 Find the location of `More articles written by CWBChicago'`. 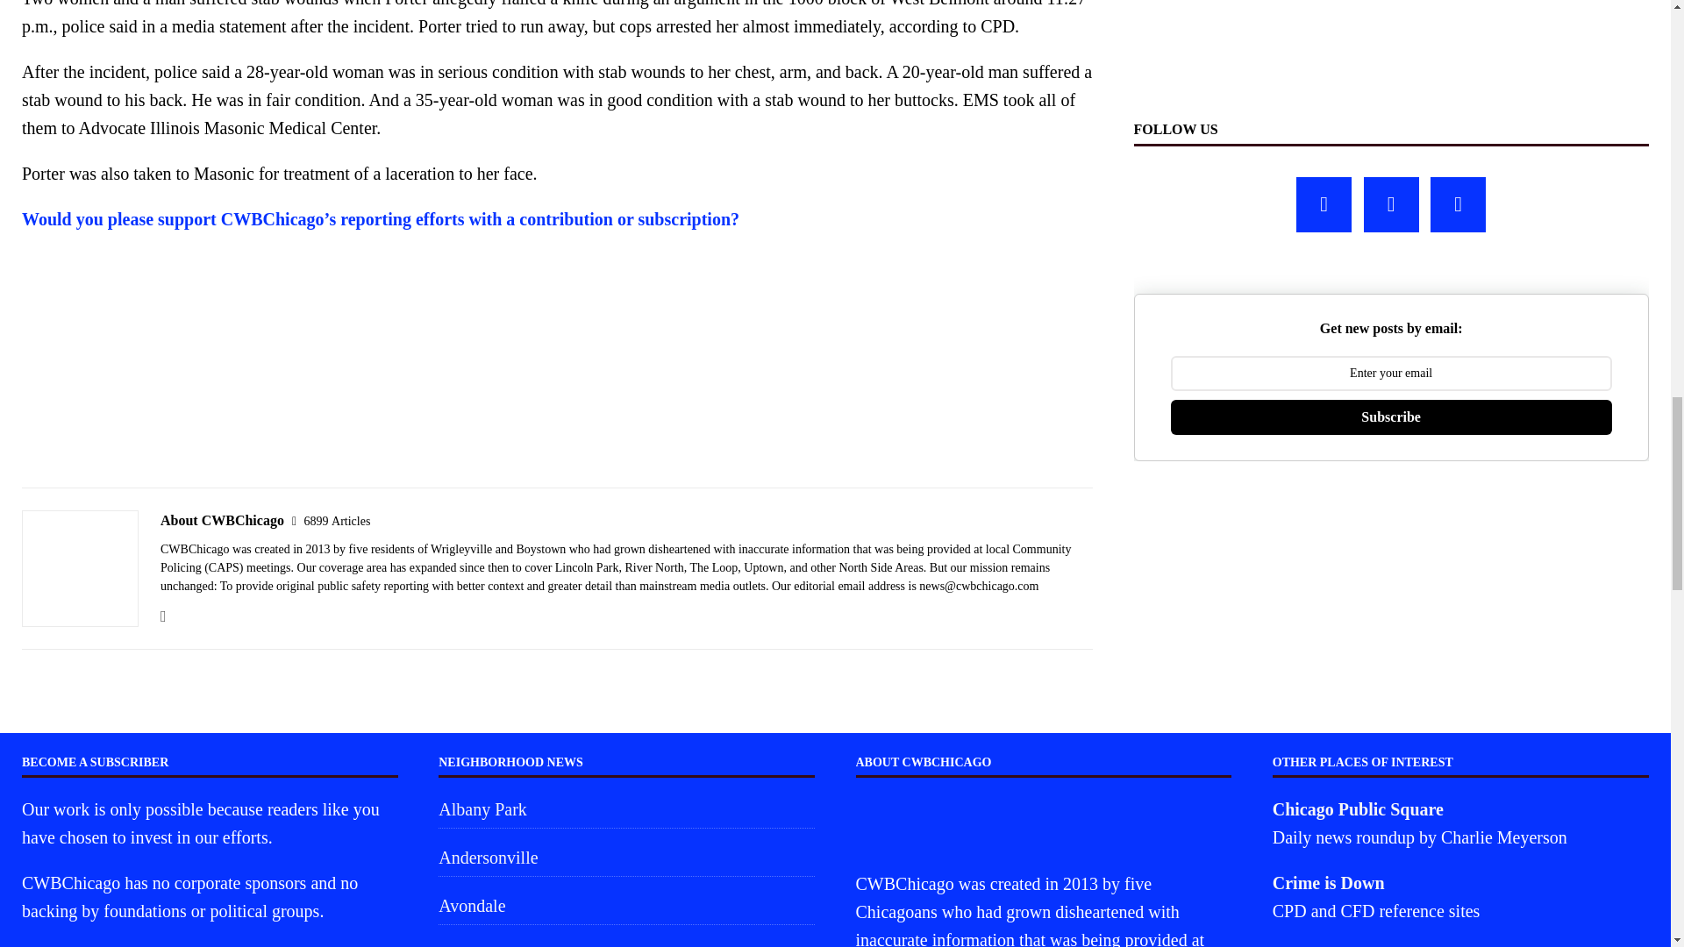

More articles written by CWBChicago' is located at coordinates (337, 521).